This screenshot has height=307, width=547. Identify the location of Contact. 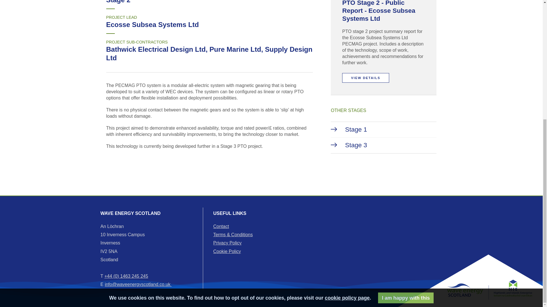
(221, 226).